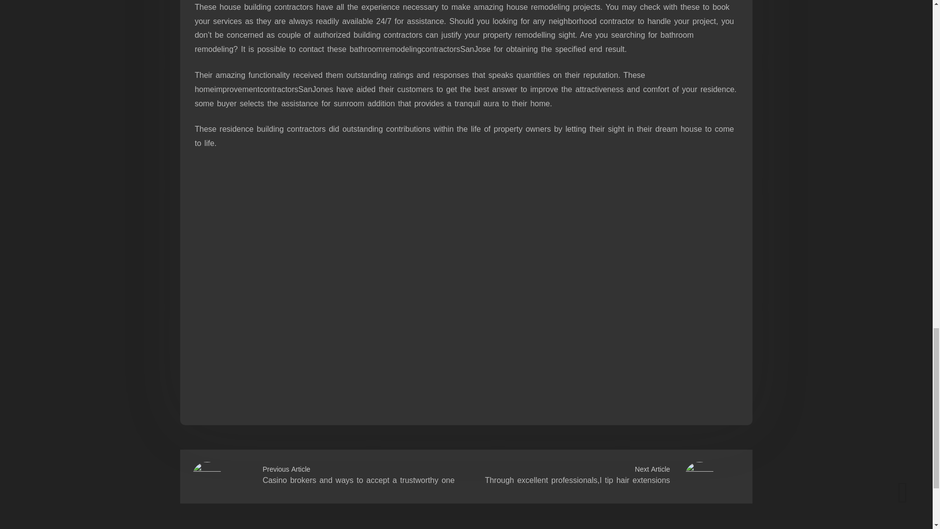  Describe the element at coordinates (358, 480) in the screenshot. I see `Casino brokers and ways to accept a trustworthy one` at that location.